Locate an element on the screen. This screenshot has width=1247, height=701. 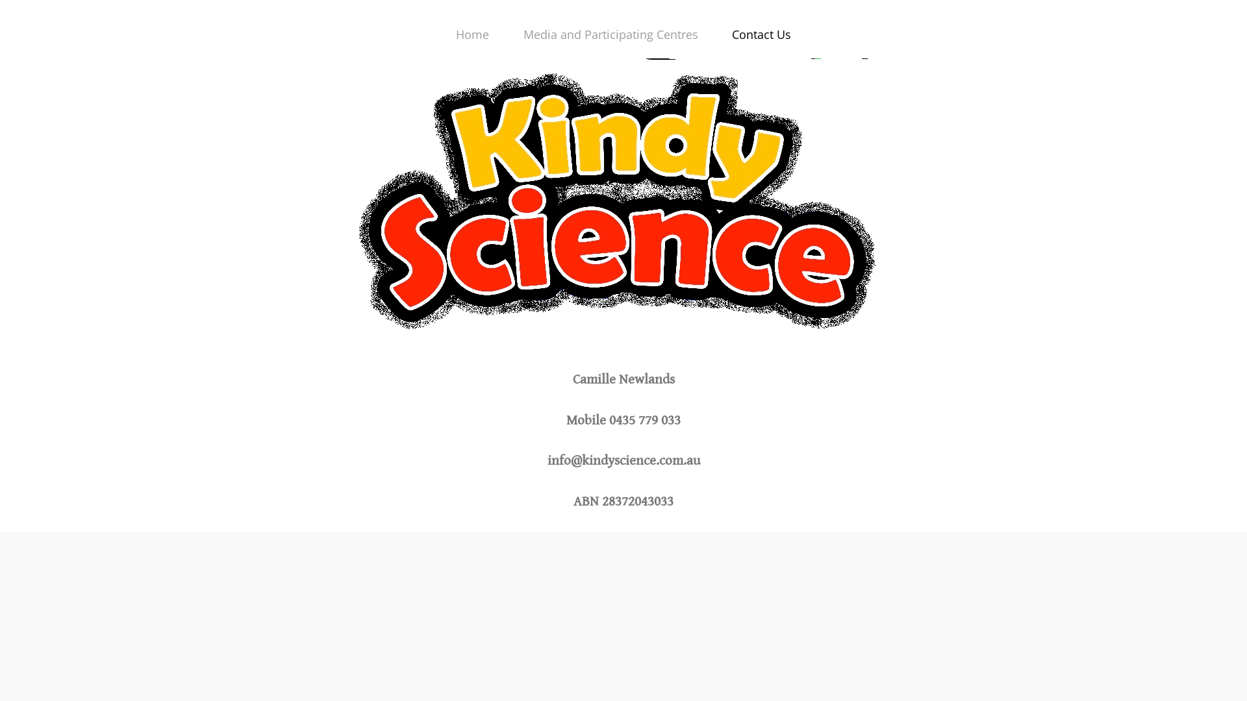
Contact Us is located at coordinates (761, 34).